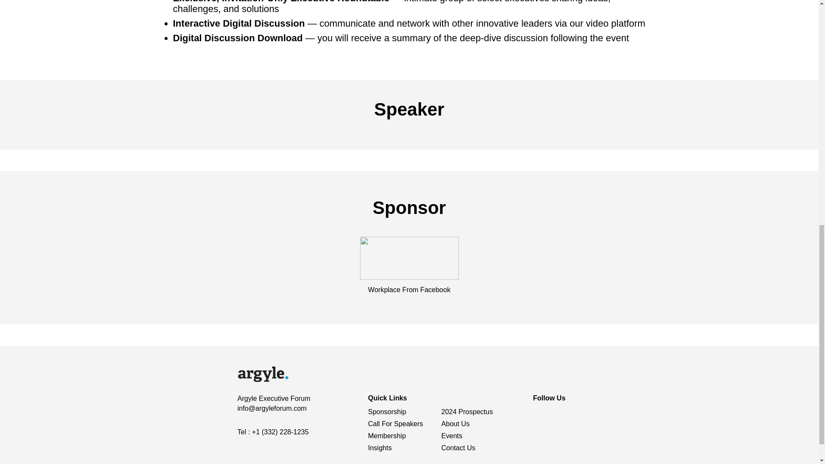 The height and width of the screenshot is (464, 825). Describe the element at coordinates (379, 448) in the screenshot. I see `Insights` at that location.